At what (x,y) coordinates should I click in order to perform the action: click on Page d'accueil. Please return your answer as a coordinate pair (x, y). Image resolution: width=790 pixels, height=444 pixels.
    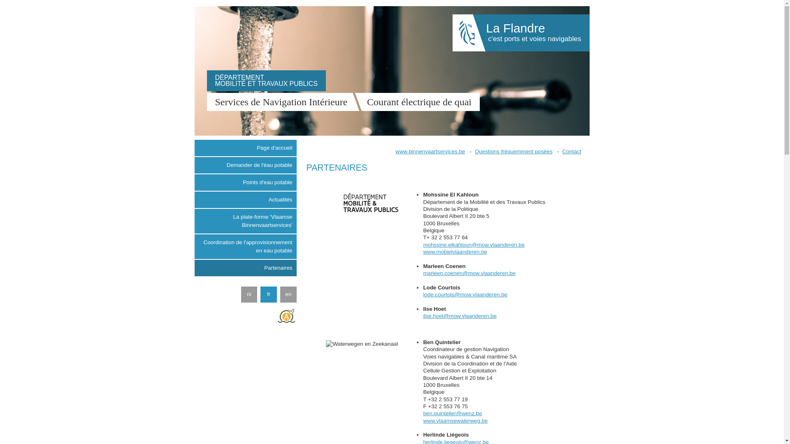
    Looking at the image, I should click on (245, 148).